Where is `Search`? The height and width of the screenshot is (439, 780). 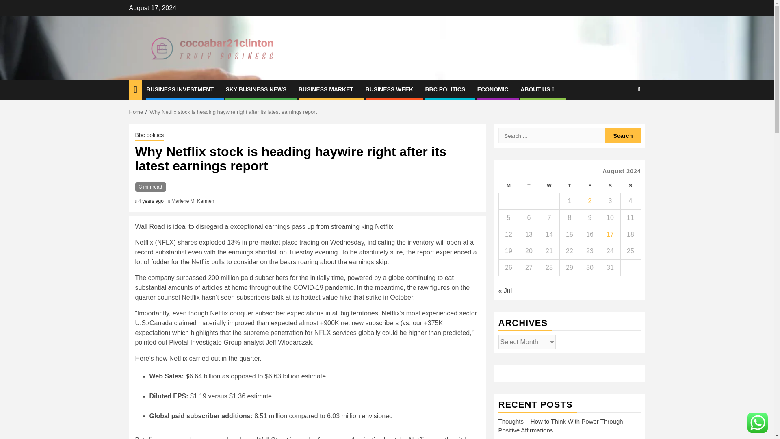 Search is located at coordinates (623, 136).